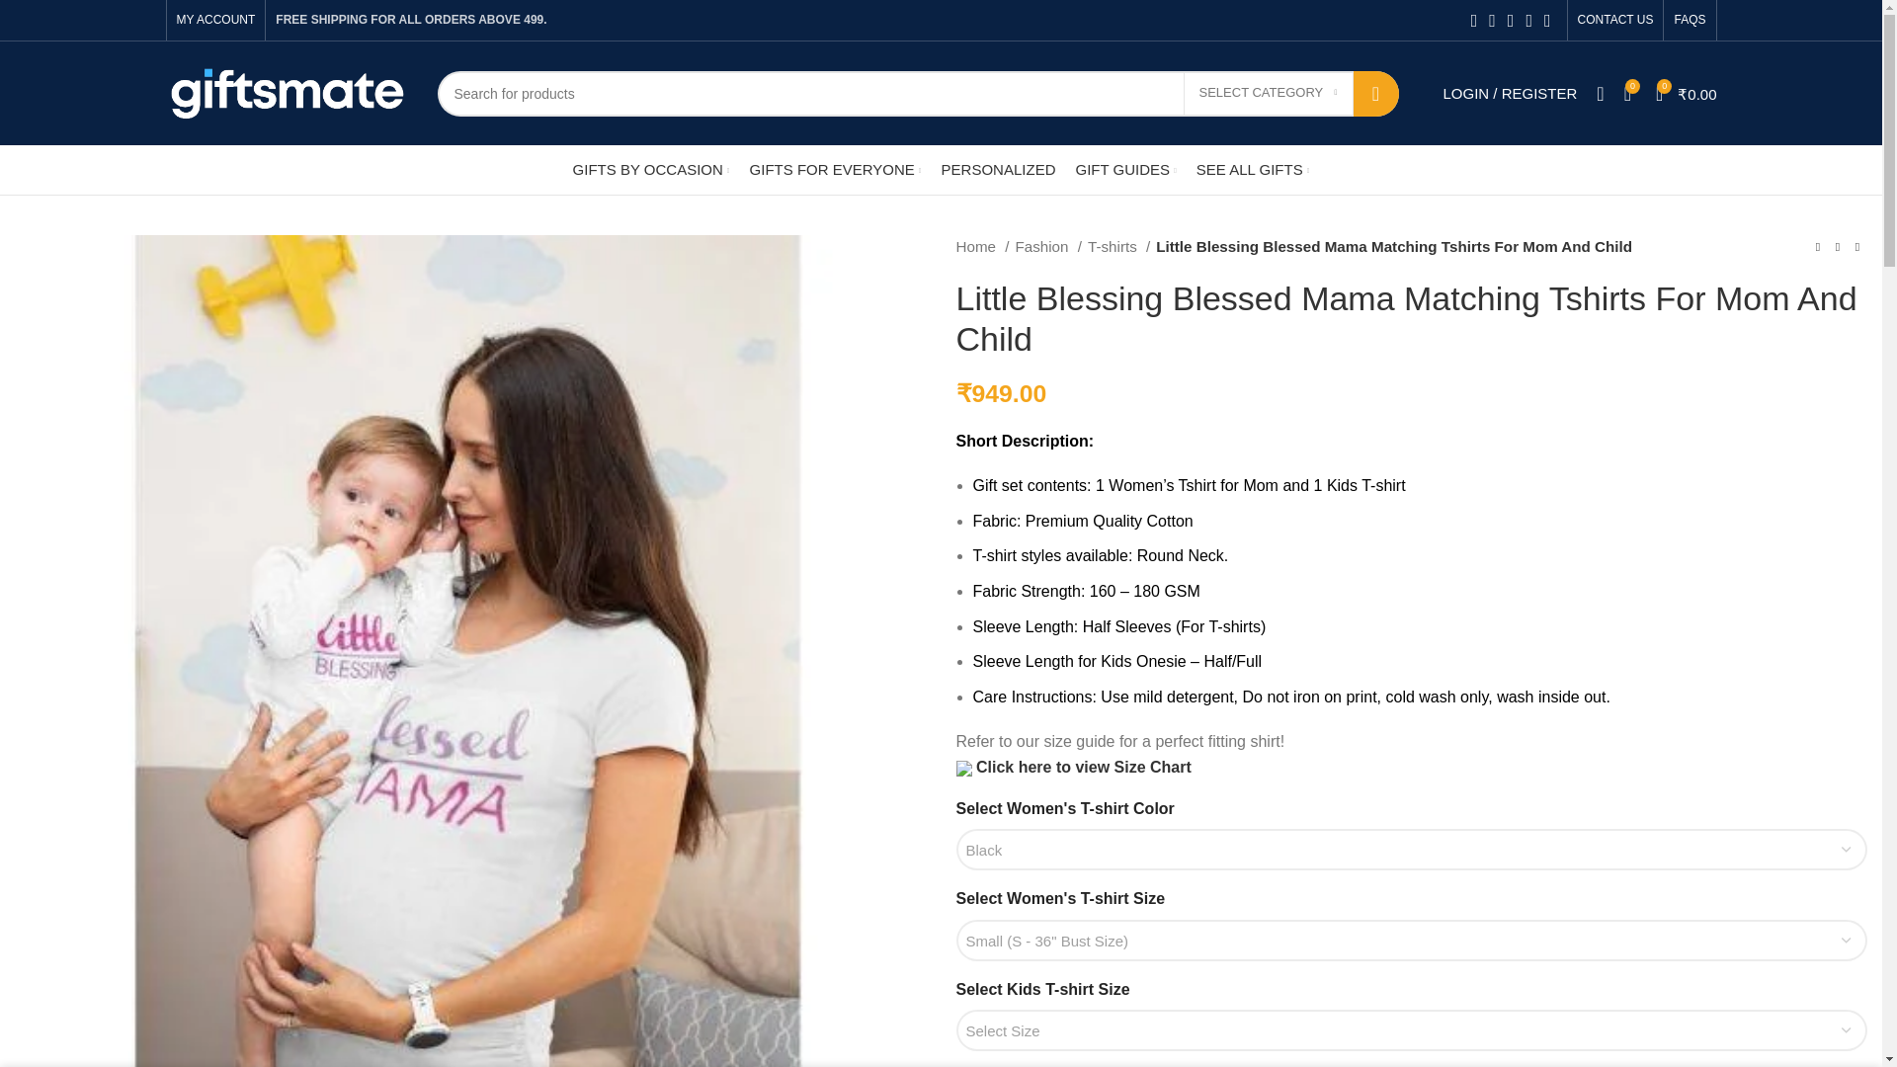 The height and width of the screenshot is (1067, 1897). Describe the element at coordinates (1269, 93) in the screenshot. I see `SELECT CATEGORY` at that location.